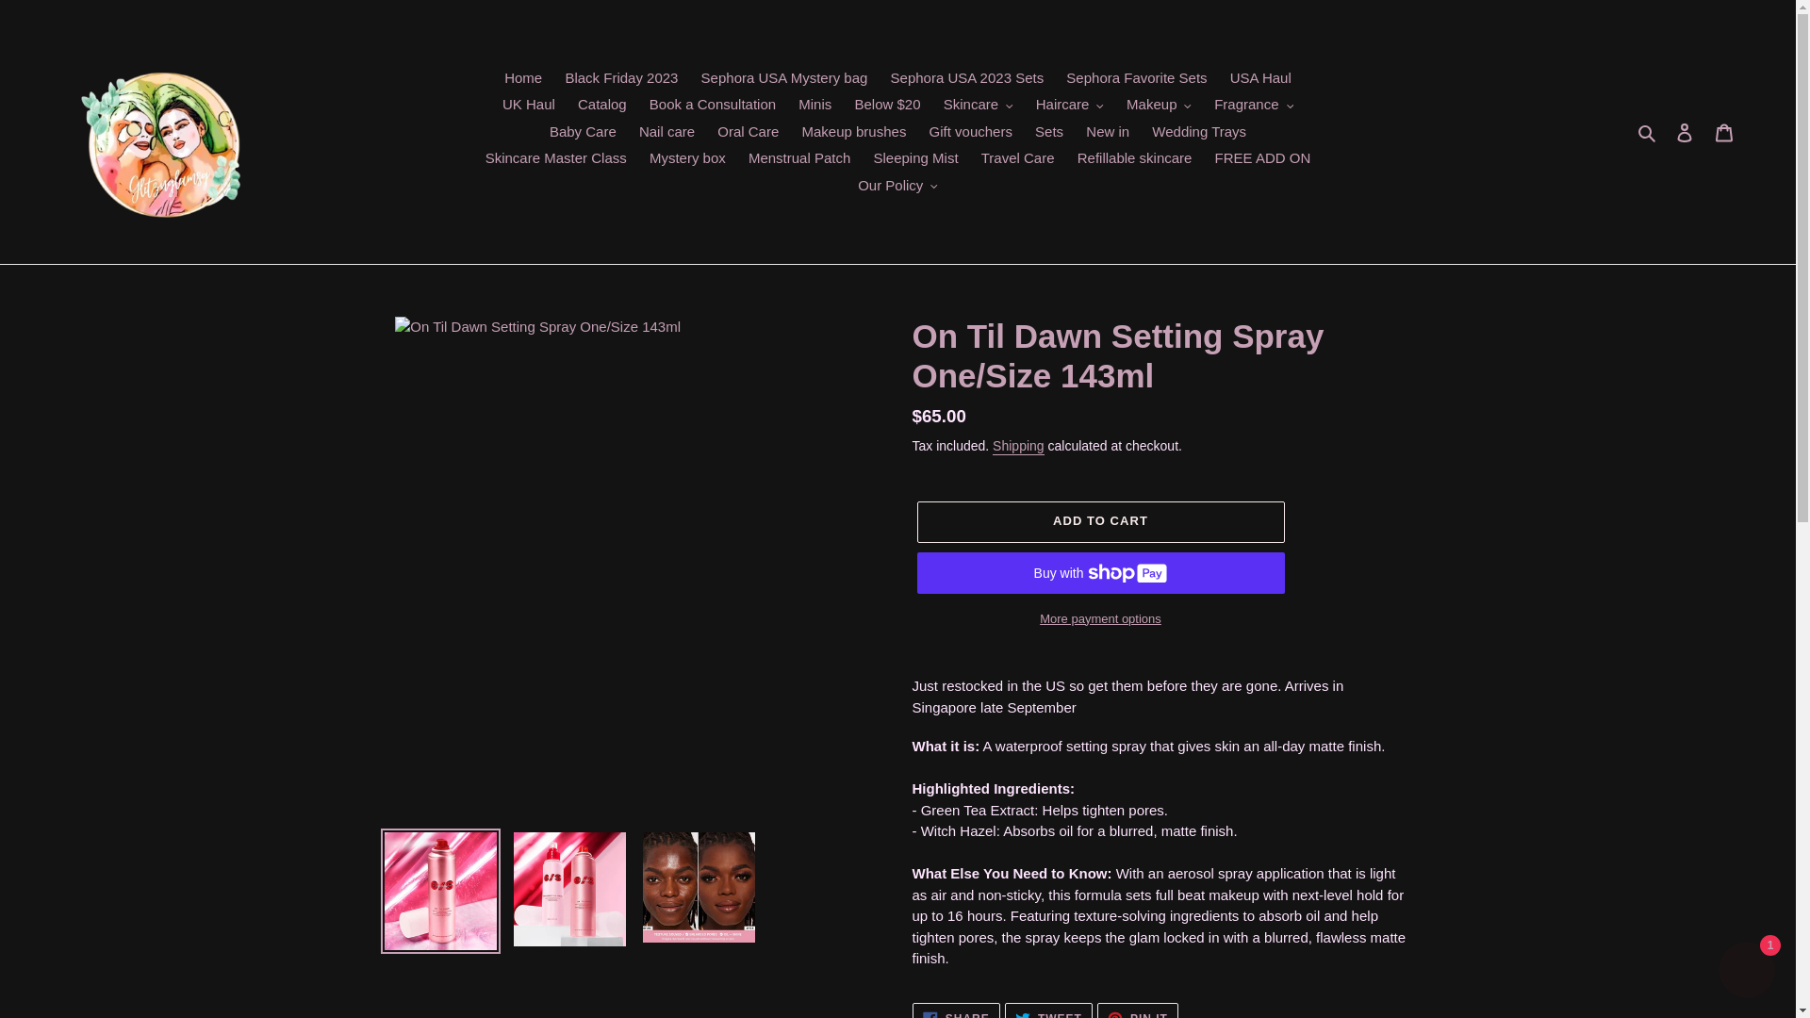  I want to click on USA Haul, so click(1260, 79).